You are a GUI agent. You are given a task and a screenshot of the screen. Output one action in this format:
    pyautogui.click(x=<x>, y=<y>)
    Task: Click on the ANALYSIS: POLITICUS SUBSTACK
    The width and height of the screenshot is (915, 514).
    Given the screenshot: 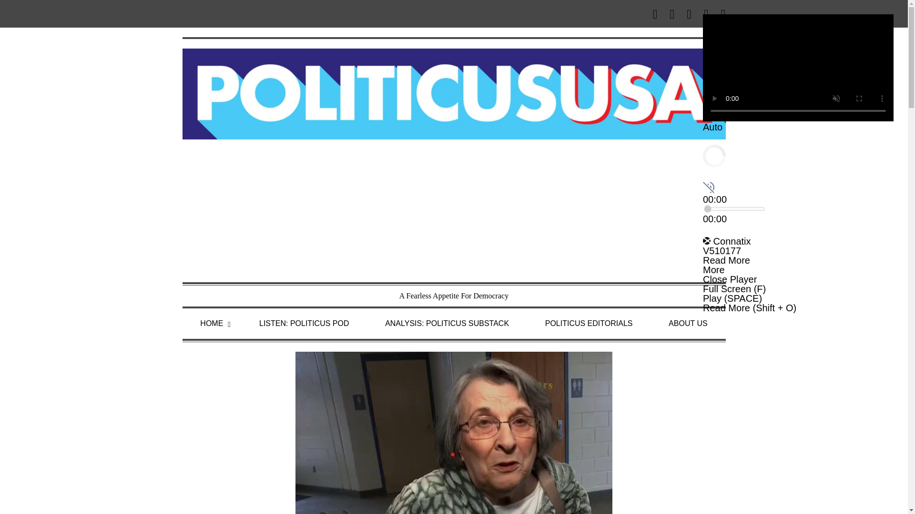 What is the action you would take?
    pyautogui.click(x=447, y=324)
    